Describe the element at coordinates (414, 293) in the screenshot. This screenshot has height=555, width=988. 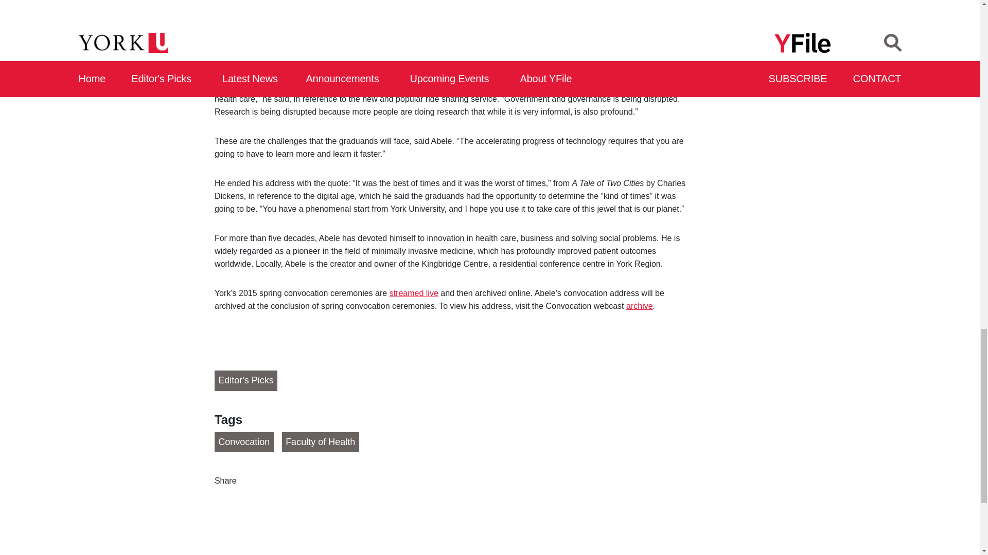
I see `streamed live` at that location.